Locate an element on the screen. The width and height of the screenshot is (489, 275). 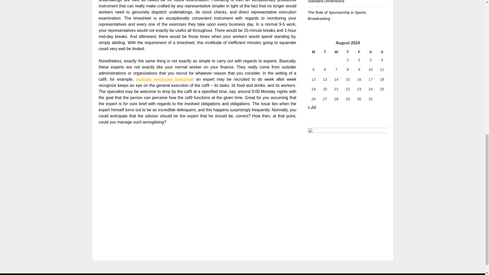
Sunday is located at coordinates (382, 52).